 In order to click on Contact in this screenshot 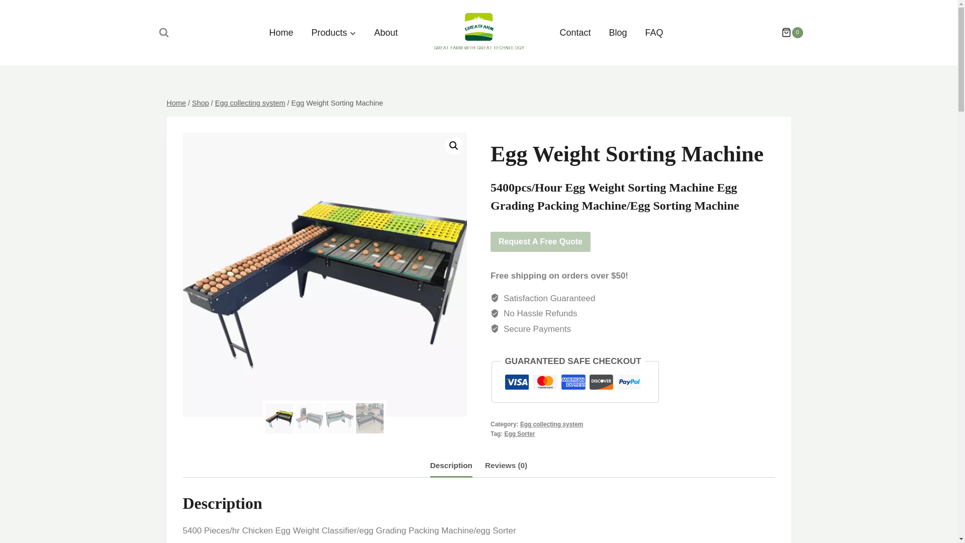, I will do `click(575, 32)`.